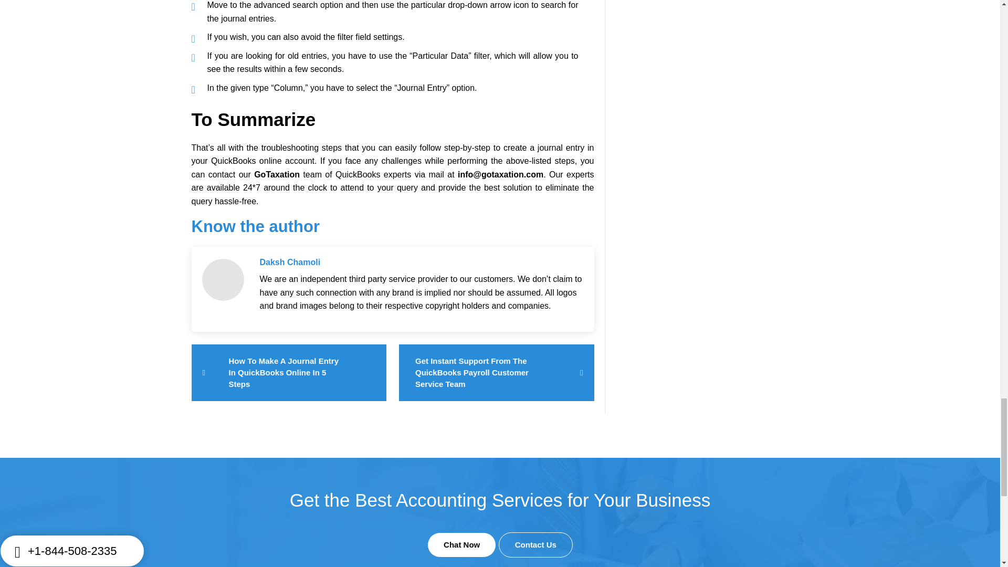 The height and width of the screenshot is (567, 1008). I want to click on GoTaxation, so click(276, 174).